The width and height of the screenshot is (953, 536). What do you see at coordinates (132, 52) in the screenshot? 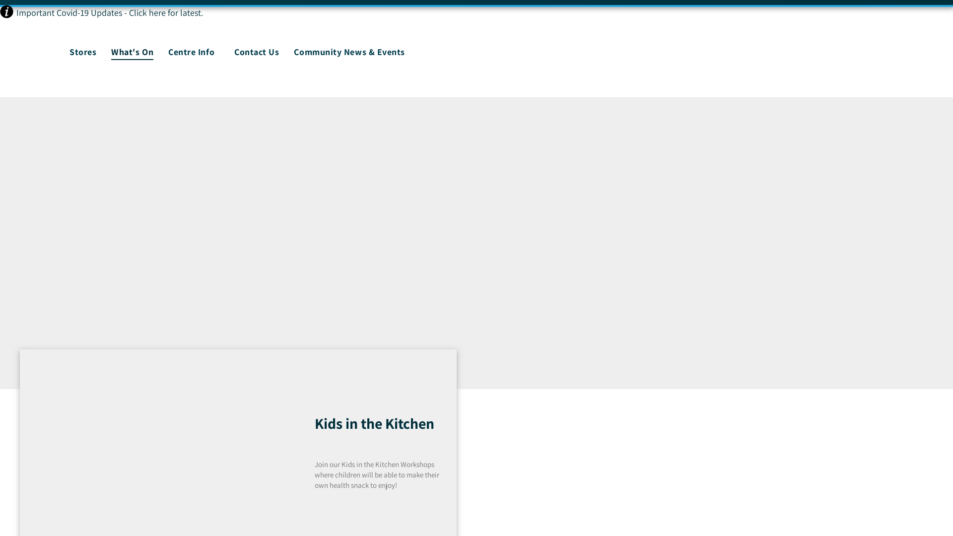
I see `What's On` at bounding box center [132, 52].